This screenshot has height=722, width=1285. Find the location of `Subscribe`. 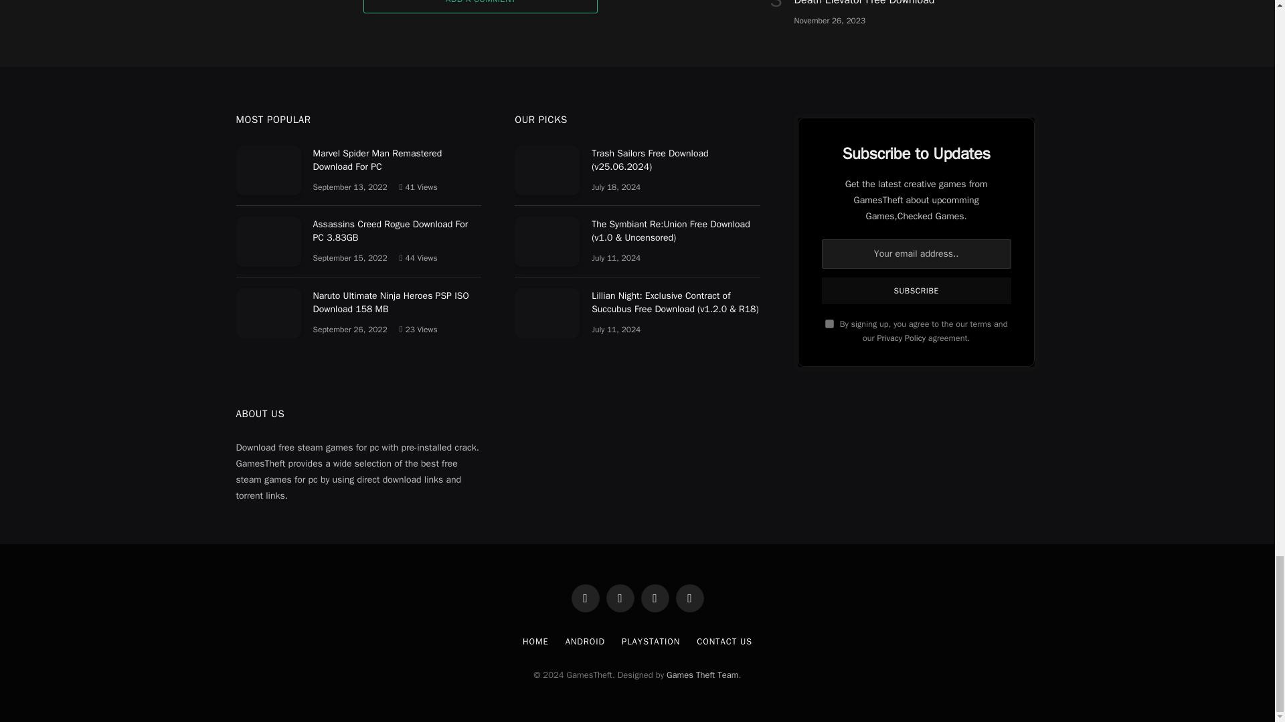

Subscribe is located at coordinates (917, 290).